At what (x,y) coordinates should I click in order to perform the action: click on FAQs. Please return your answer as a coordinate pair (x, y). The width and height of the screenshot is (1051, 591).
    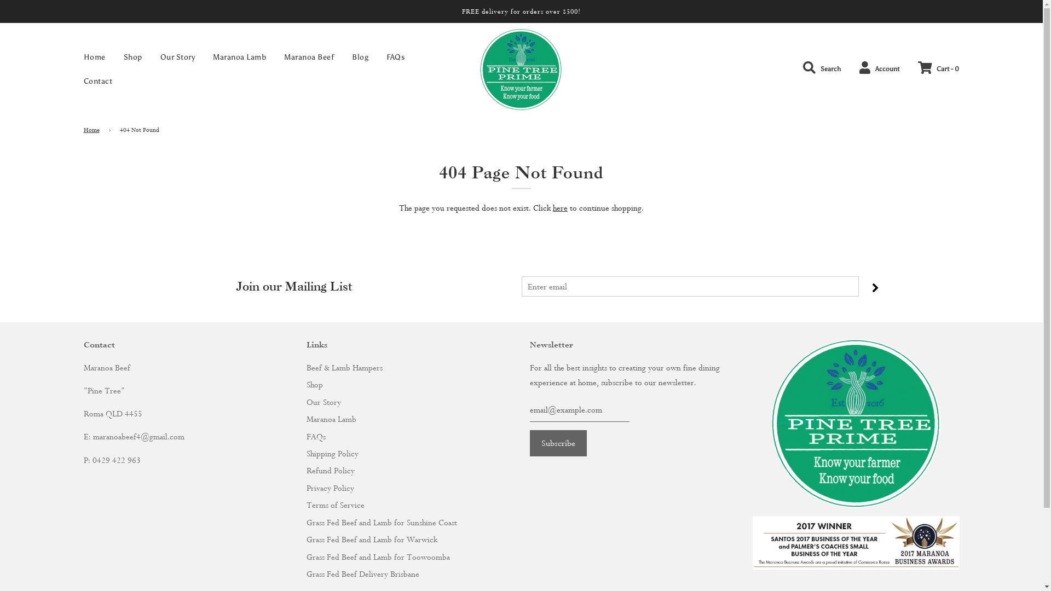
    Looking at the image, I should click on (395, 57).